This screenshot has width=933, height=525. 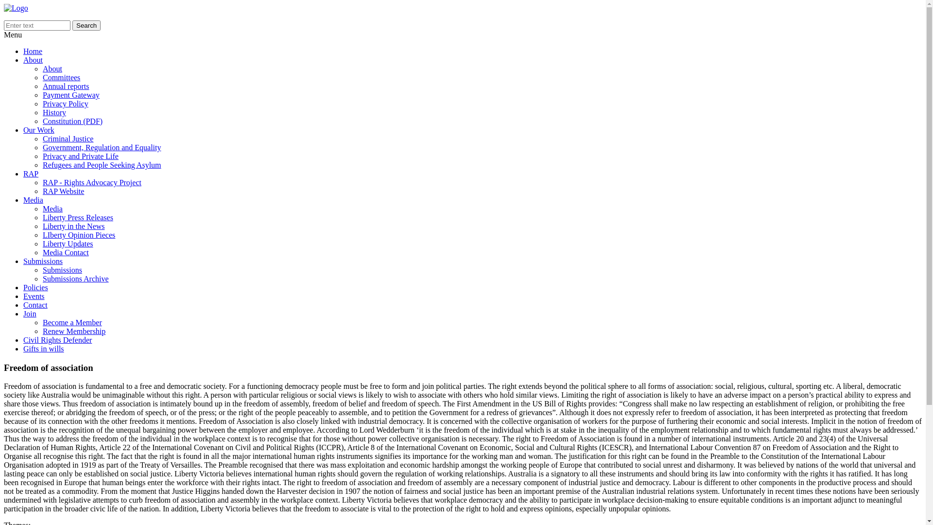 I want to click on Search, so click(x=86, y=25).